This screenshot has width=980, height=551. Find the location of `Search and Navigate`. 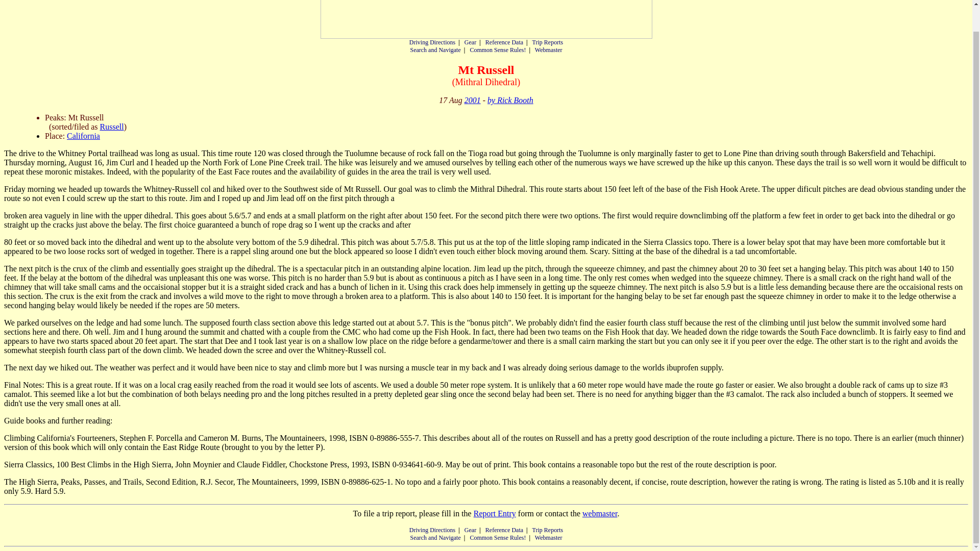

Search and Navigate is located at coordinates (435, 49).